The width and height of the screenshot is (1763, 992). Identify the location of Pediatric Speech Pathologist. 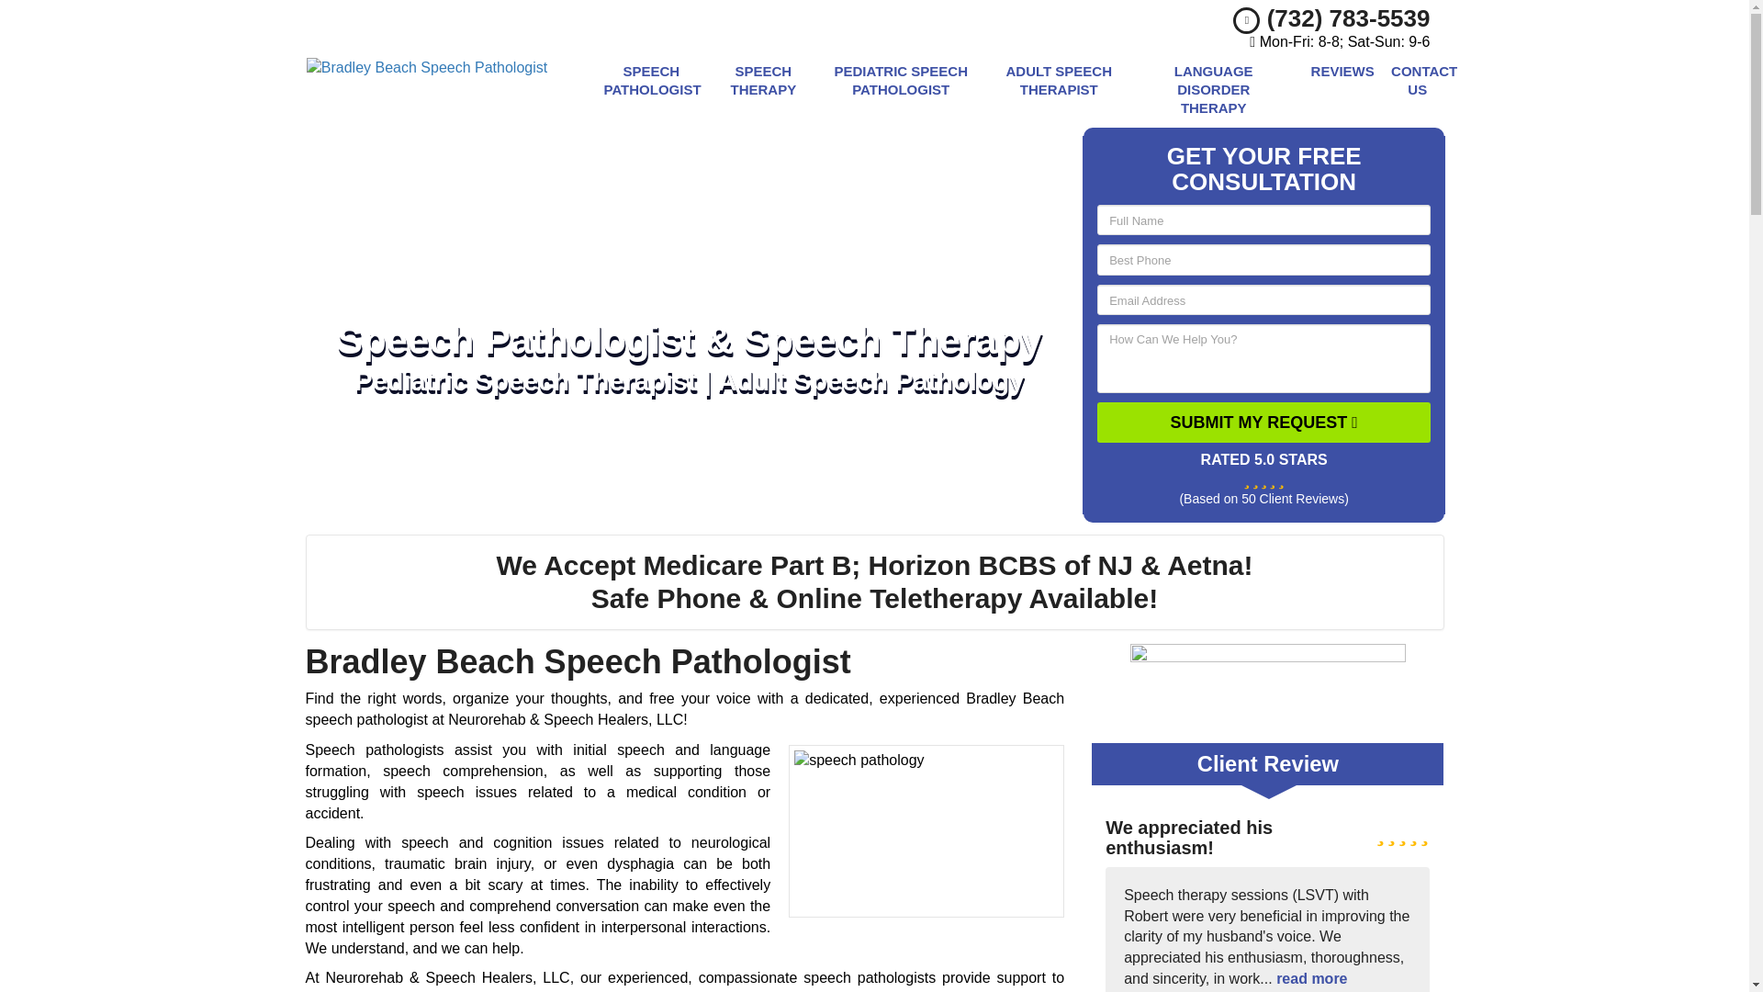
(901, 90).